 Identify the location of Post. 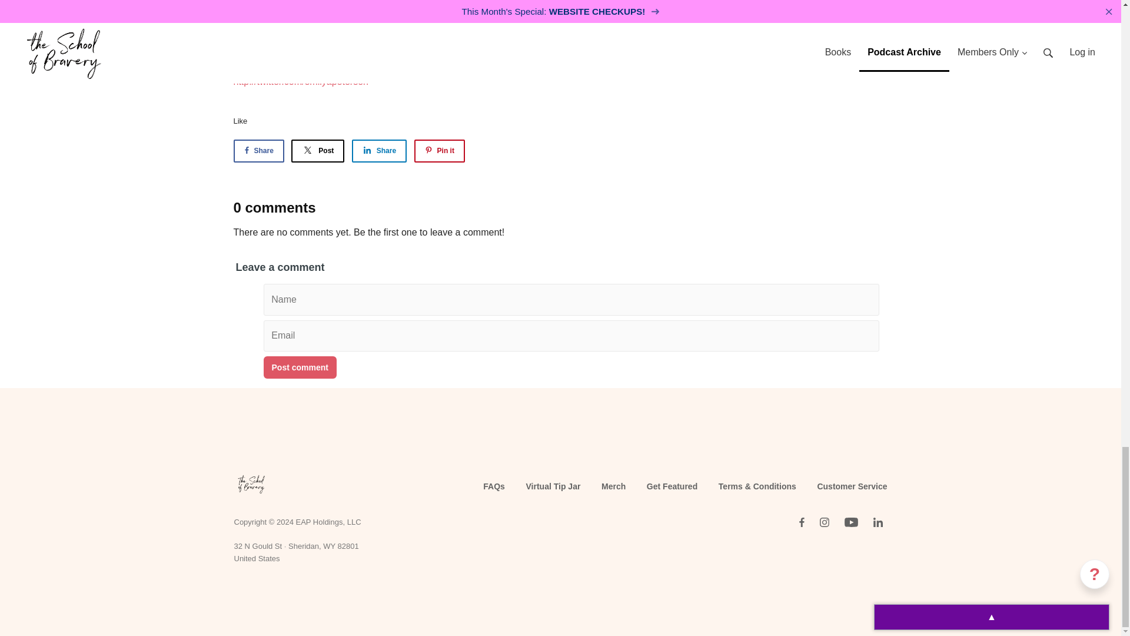
(318, 151).